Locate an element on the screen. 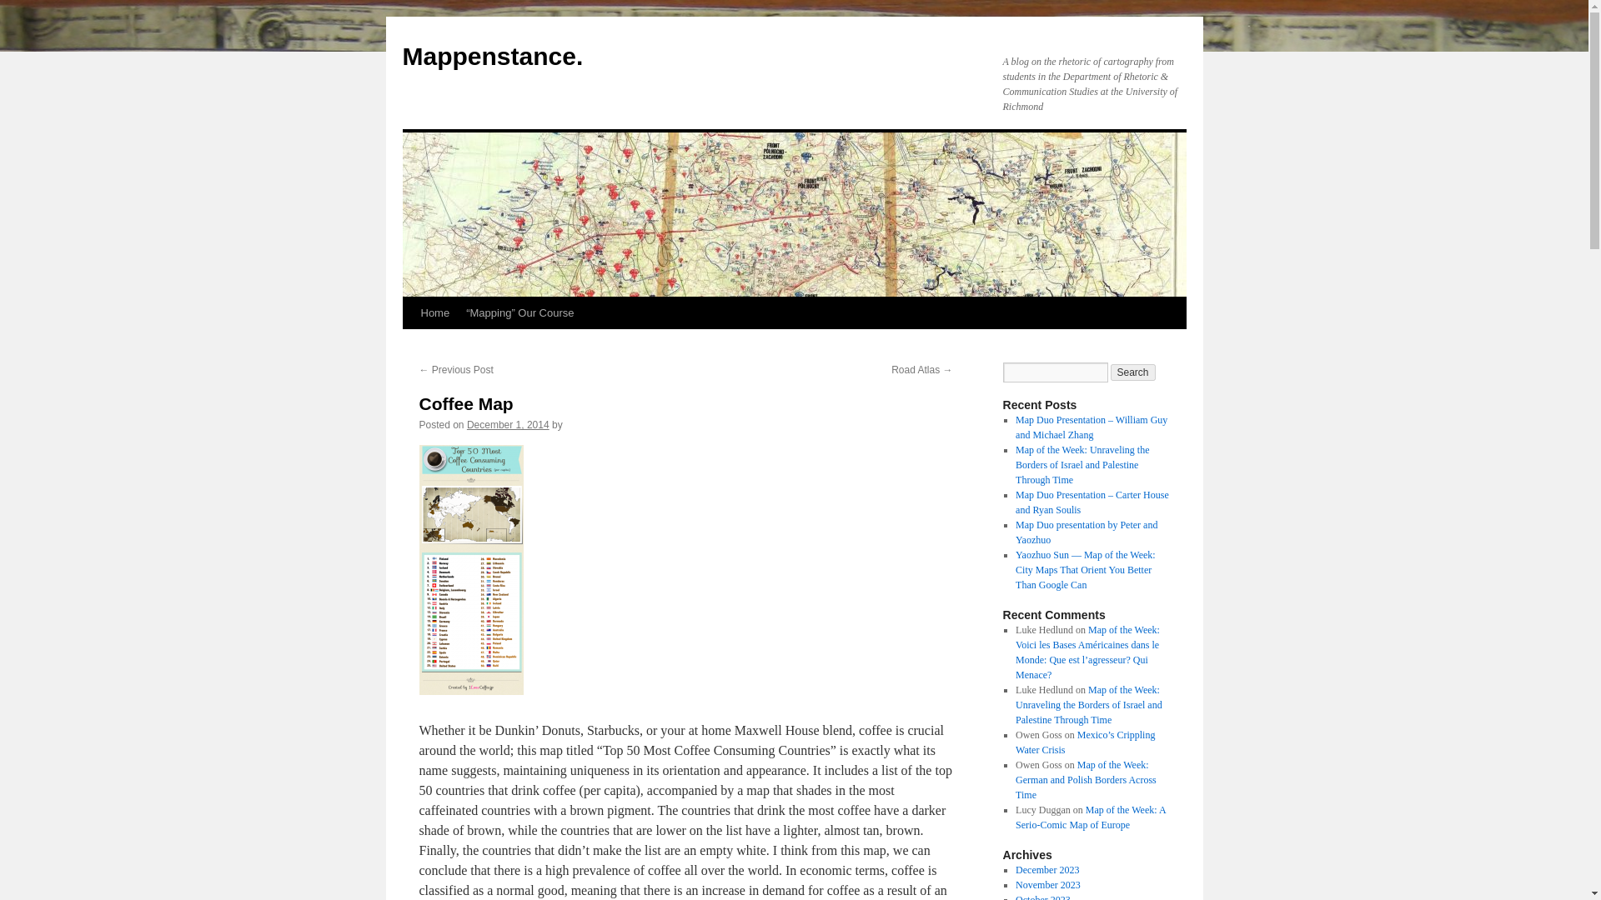  Map Duo presentation by Peter and Yaozhuo is located at coordinates (1086, 532).